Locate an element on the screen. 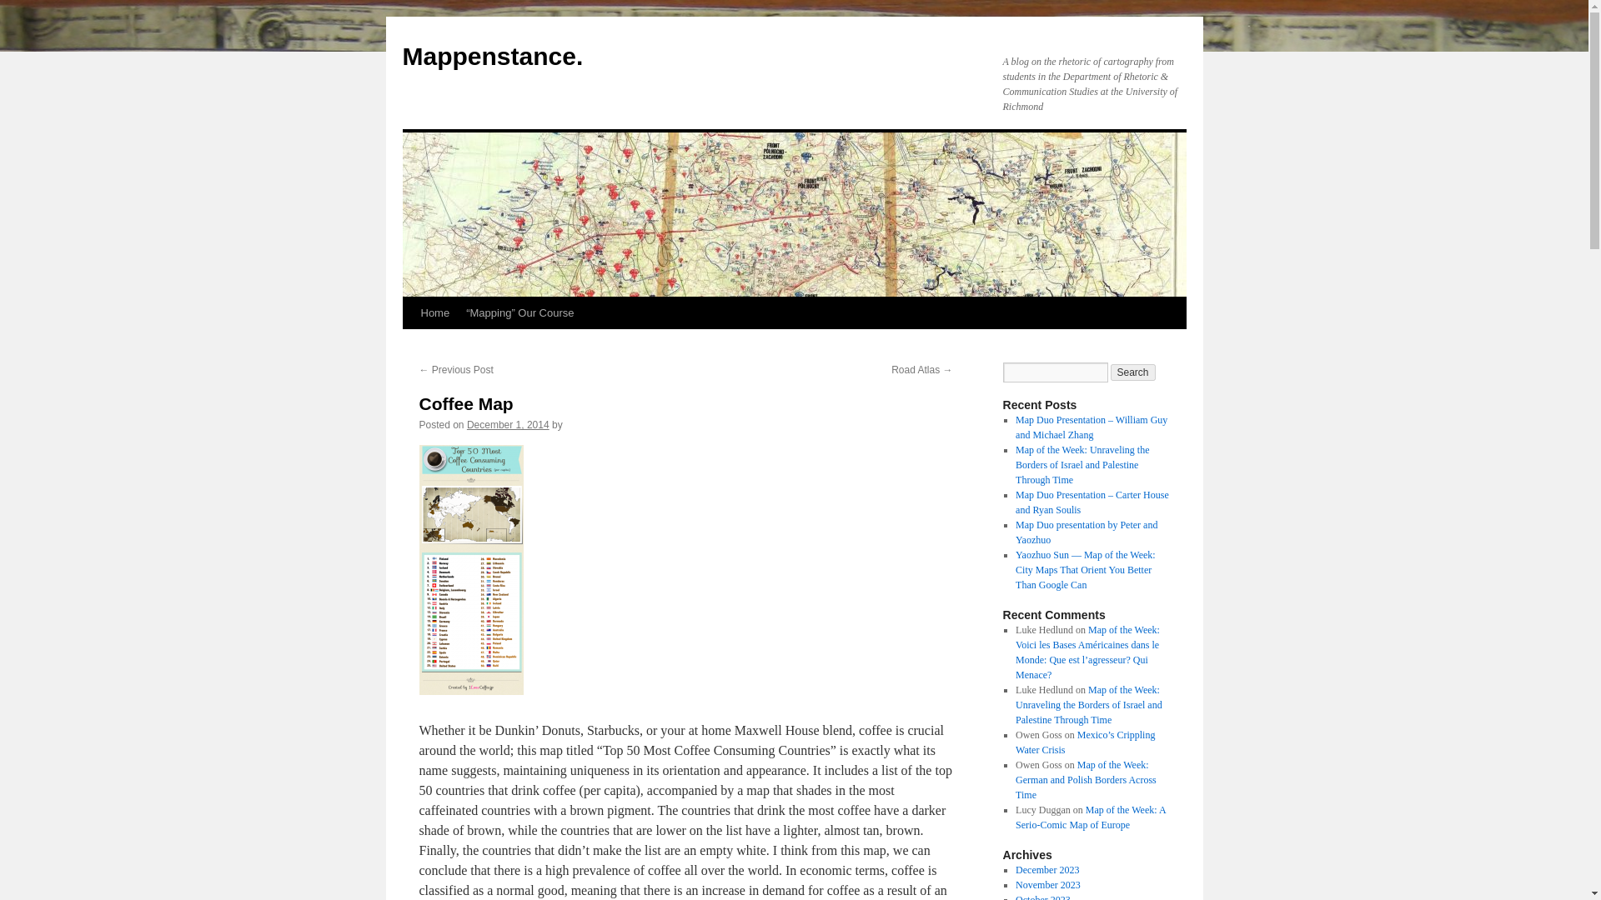  Map Duo presentation by Peter and Yaozhuo is located at coordinates (1086, 532).